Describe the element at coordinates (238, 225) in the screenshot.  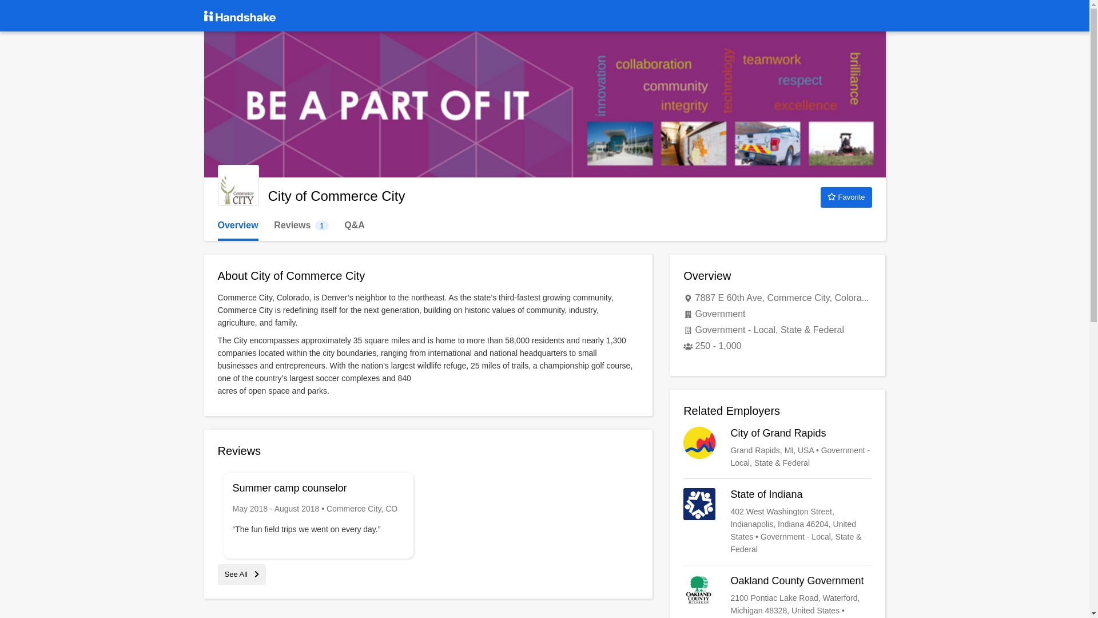
I see `Overview` at that location.